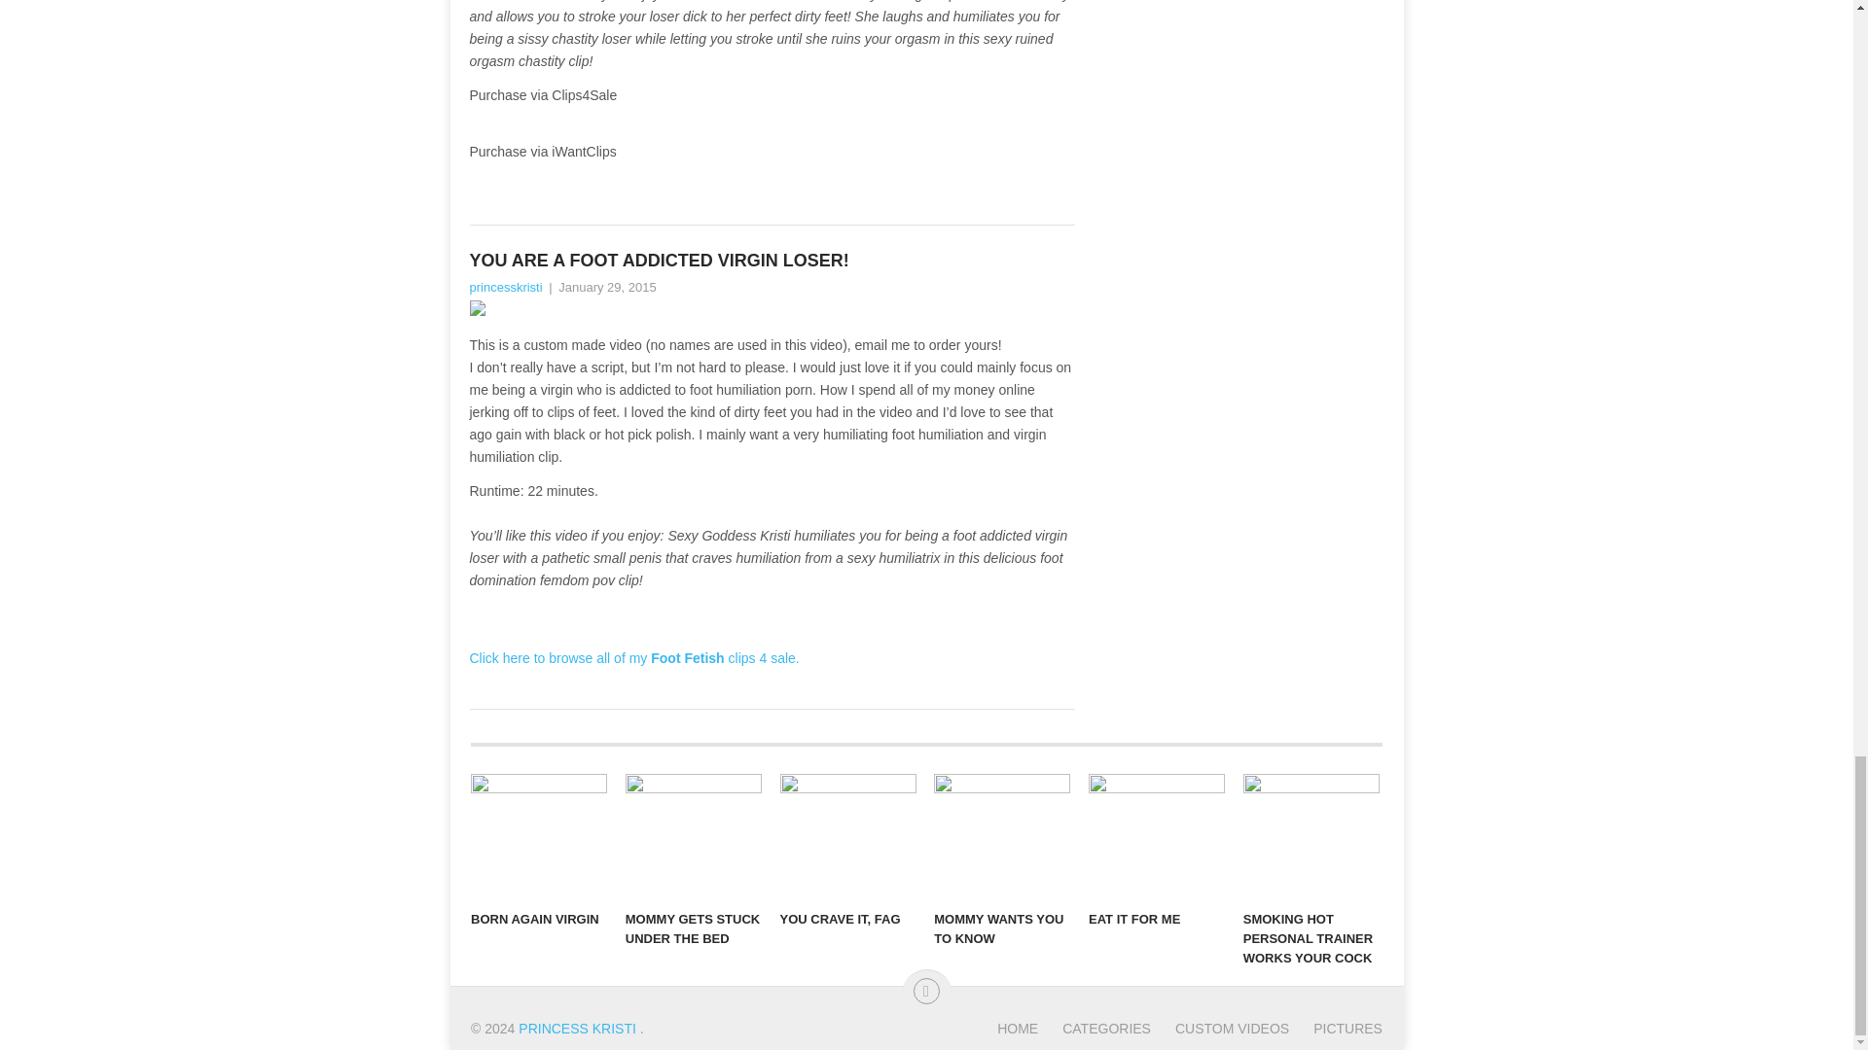 The image size is (1868, 1050). Describe the element at coordinates (504, 288) in the screenshot. I see `Posts by princesskristi` at that location.